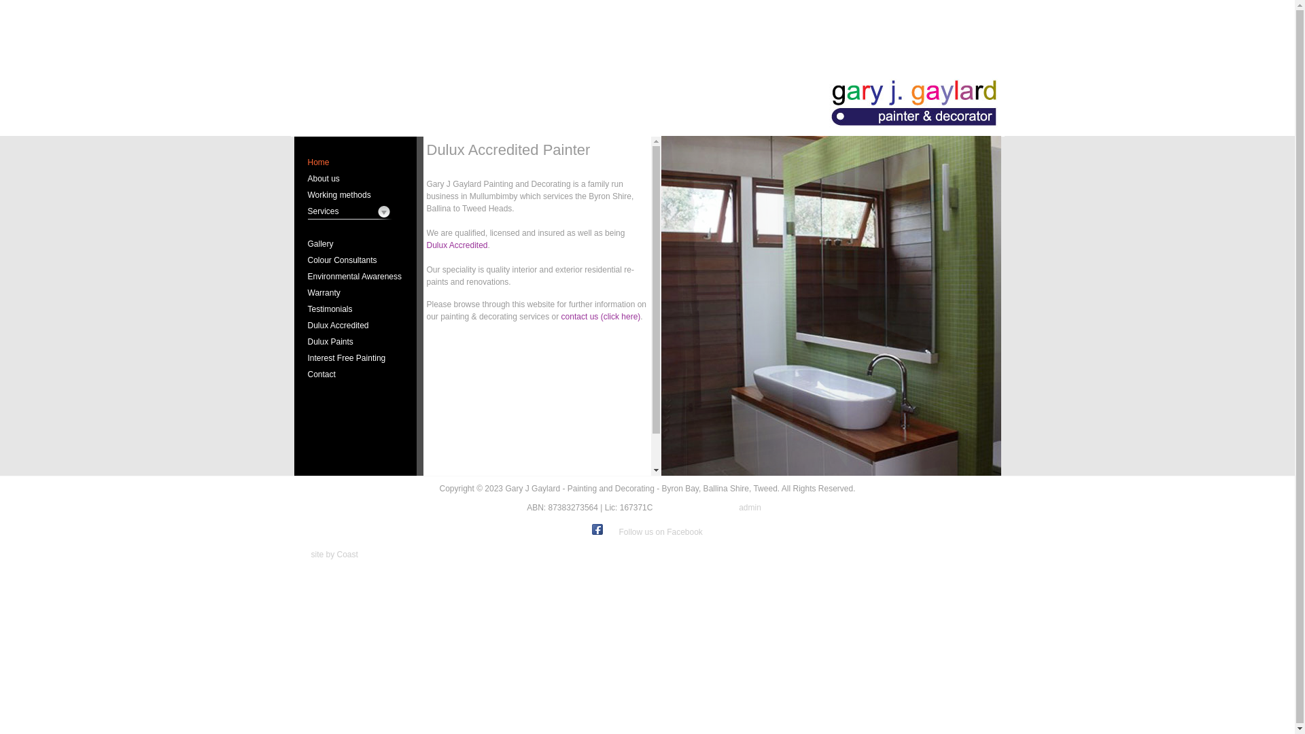 This screenshot has height=734, width=1305. What do you see at coordinates (334, 555) in the screenshot?
I see `site by Coast` at bounding box center [334, 555].